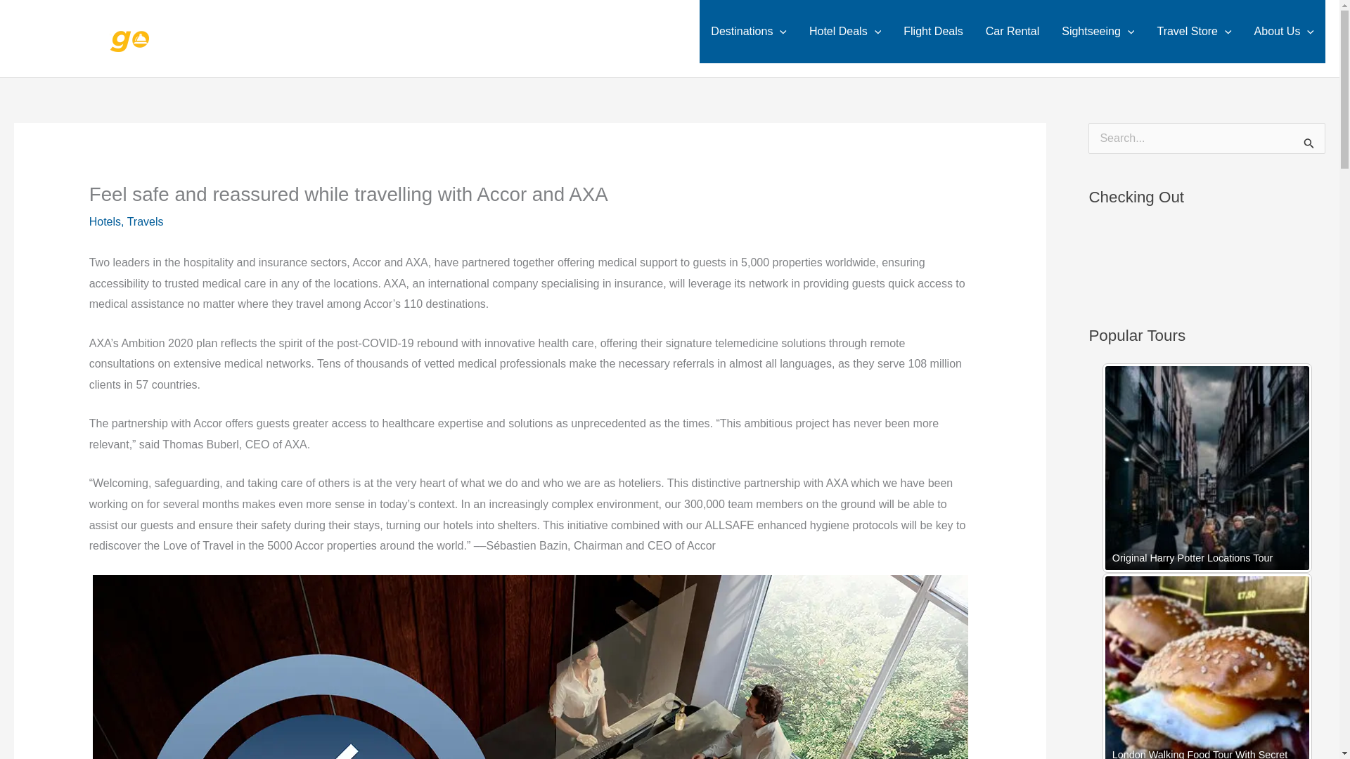  What do you see at coordinates (1284, 31) in the screenshot?
I see `About Us` at bounding box center [1284, 31].